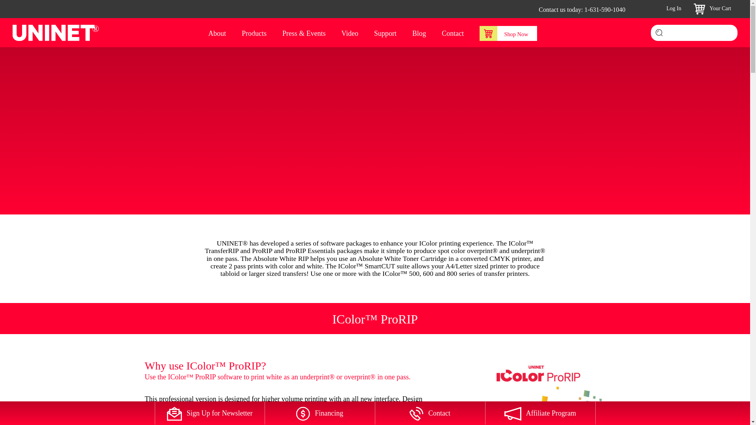 Image resolution: width=756 pixels, height=425 pixels. I want to click on Products, so click(254, 33).